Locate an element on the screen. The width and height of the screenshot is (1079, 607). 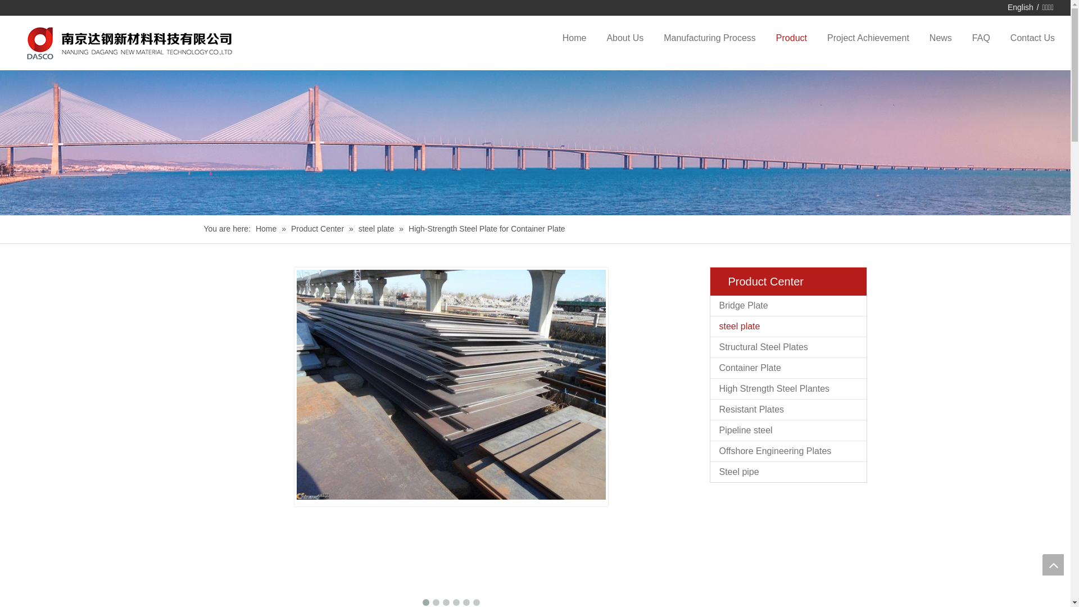
steel plate is located at coordinates (378, 229).